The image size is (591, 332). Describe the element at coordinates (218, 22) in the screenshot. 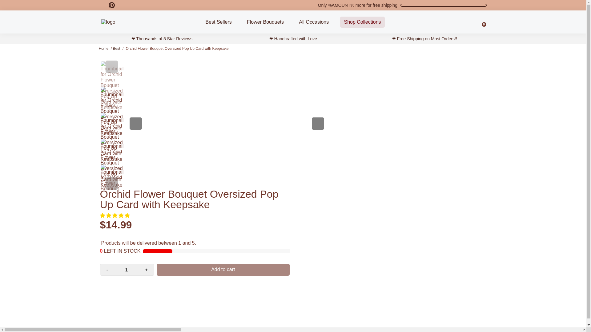

I see `Best Sellers` at that location.